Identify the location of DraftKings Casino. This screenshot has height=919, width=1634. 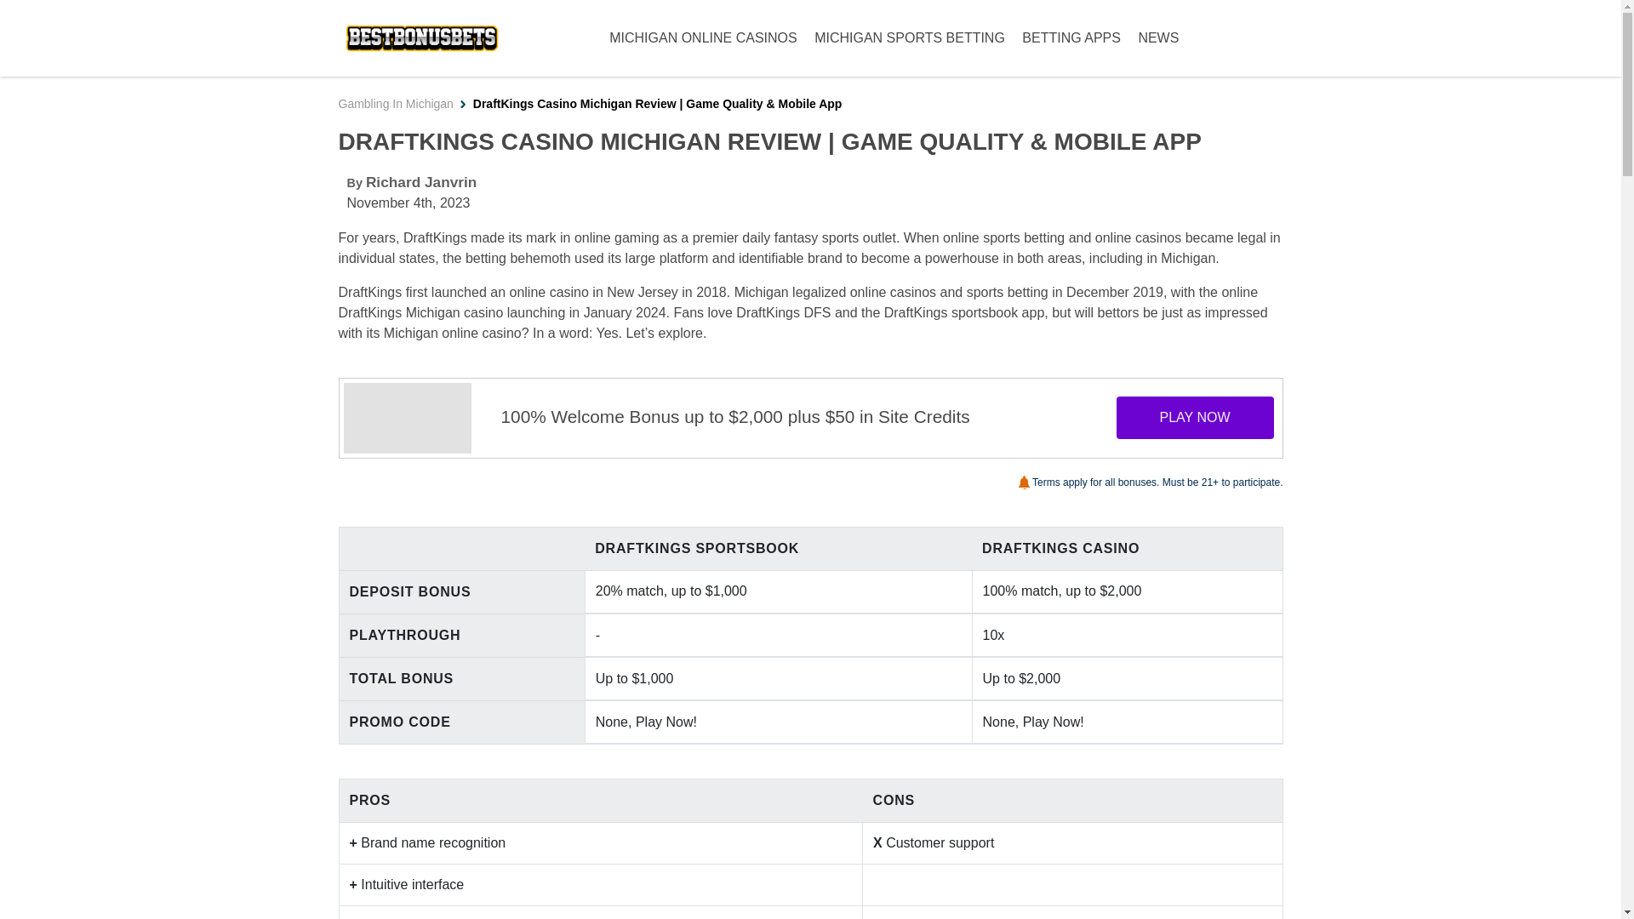
(407, 419).